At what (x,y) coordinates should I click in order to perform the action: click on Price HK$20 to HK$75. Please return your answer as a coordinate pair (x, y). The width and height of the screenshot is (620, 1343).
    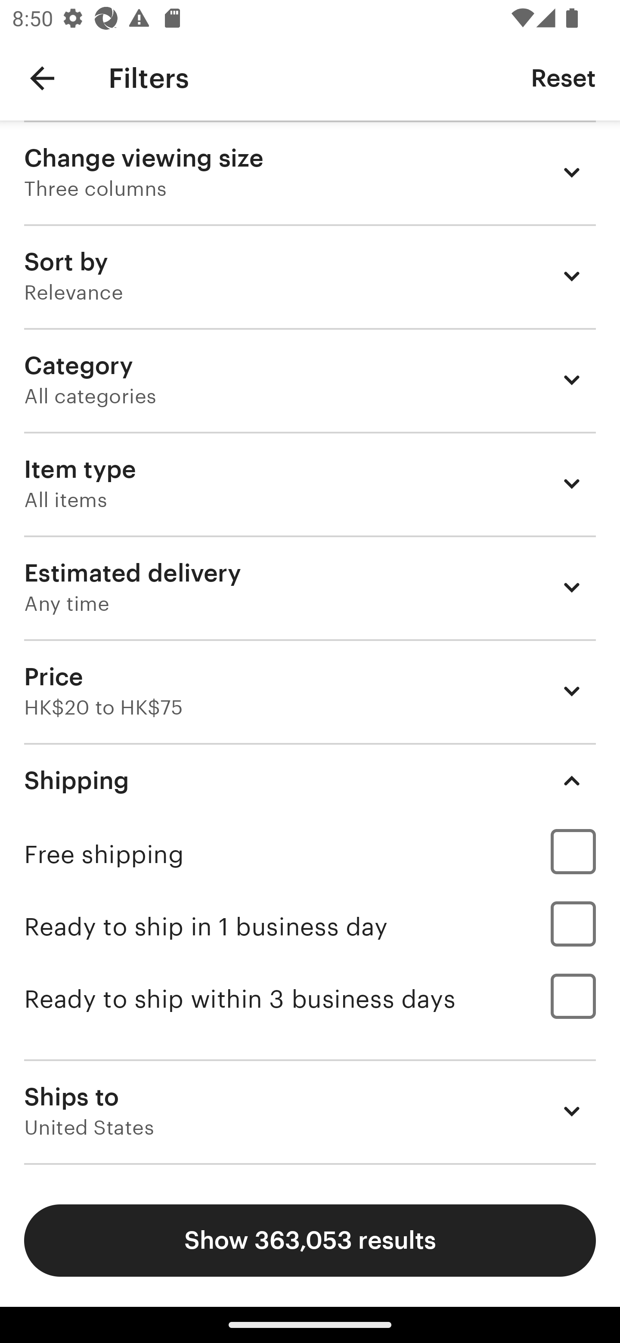
    Looking at the image, I should click on (310, 691).